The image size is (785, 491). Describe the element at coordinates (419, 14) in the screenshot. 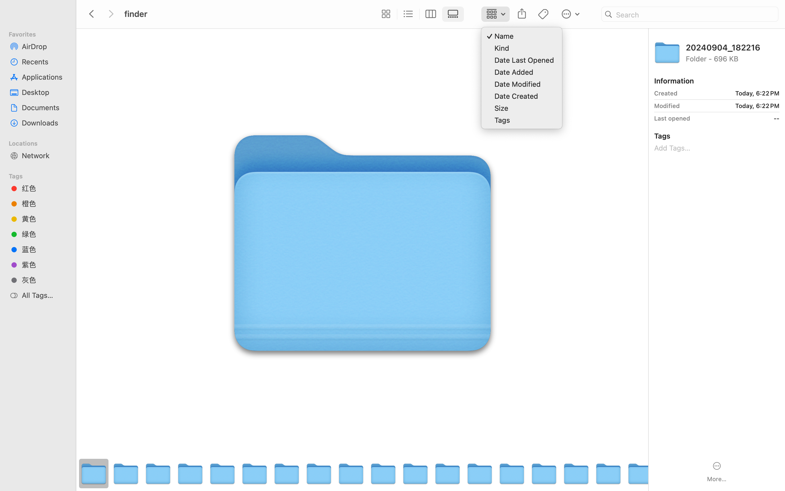

I see `<AXUIElement 0x1568fffd0> {pid=510}` at that location.